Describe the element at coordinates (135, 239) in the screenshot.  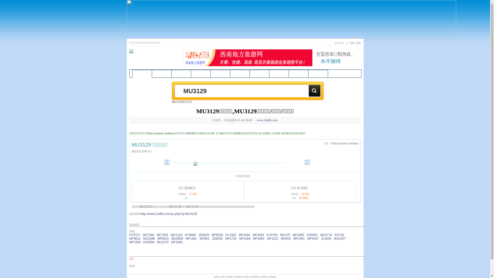
I see `MF9011` at that location.